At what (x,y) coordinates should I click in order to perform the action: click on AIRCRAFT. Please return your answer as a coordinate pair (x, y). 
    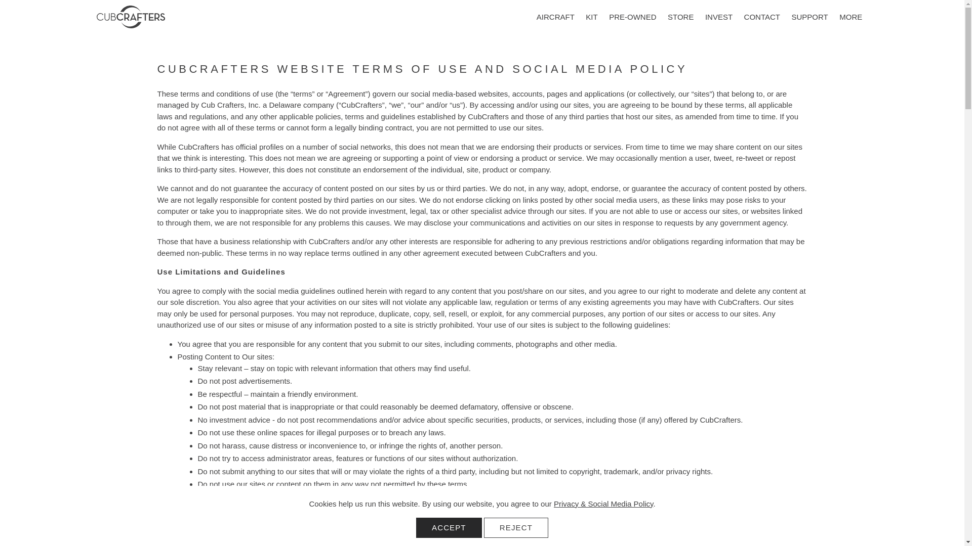
    Looking at the image, I should click on (555, 17).